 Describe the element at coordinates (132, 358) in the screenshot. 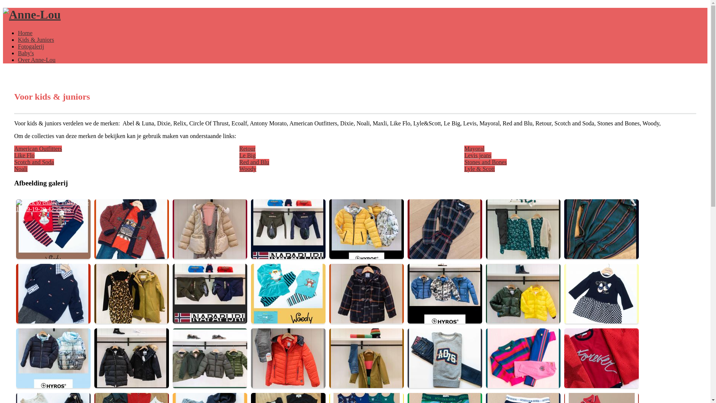

I see `Click to enlarge image foto-12-09-19-20-42-26-7.jpg` at that location.